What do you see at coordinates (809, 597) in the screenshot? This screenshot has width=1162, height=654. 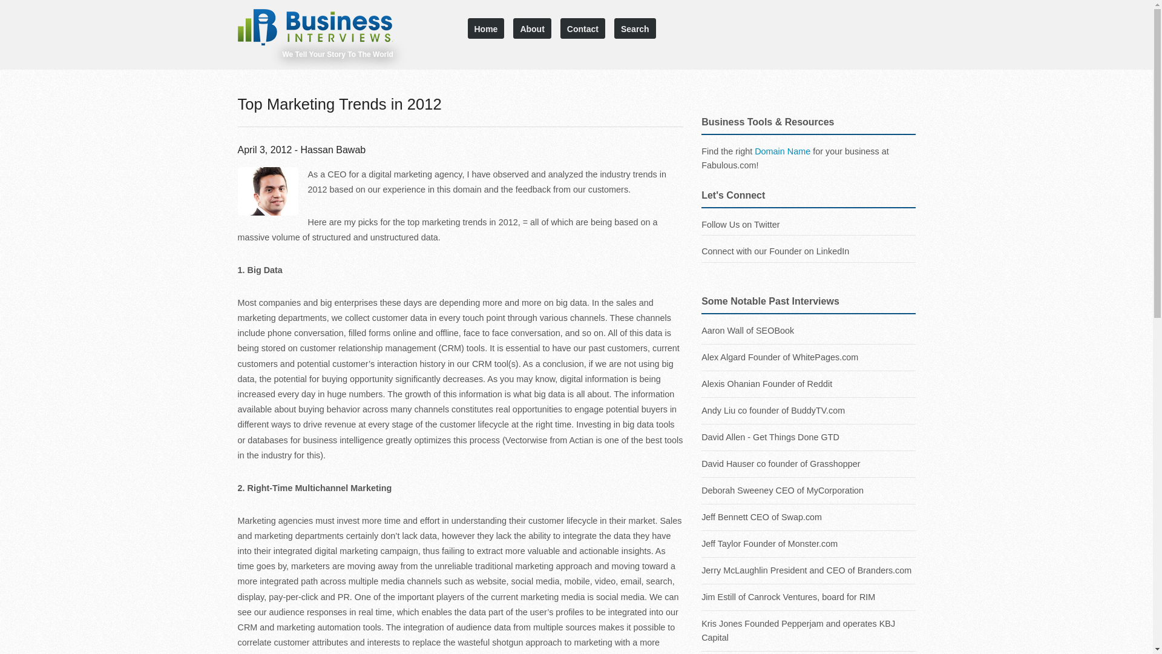 I see `Jim Estill of Canrock Ventures, board for RIM` at bounding box center [809, 597].